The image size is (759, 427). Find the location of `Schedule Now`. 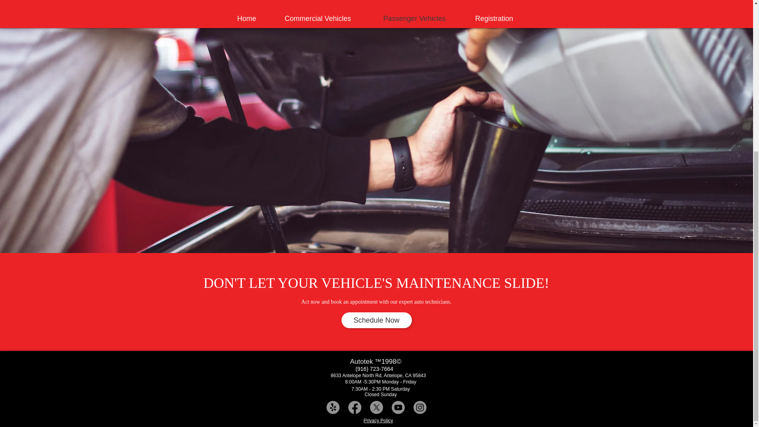

Schedule Now is located at coordinates (377, 320).